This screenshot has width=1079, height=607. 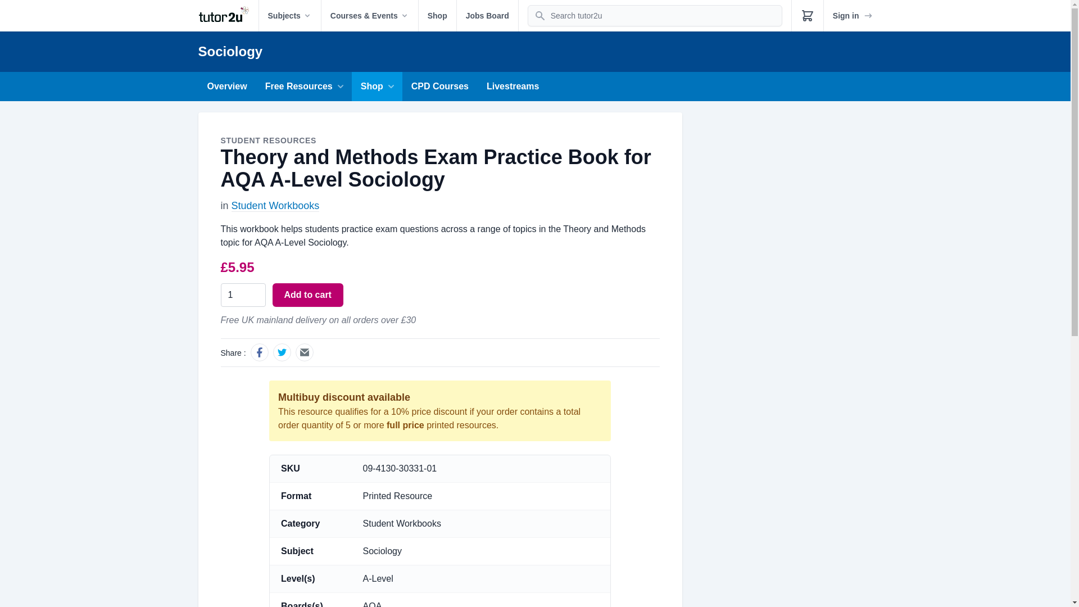 I want to click on View cart, so click(x=807, y=16).